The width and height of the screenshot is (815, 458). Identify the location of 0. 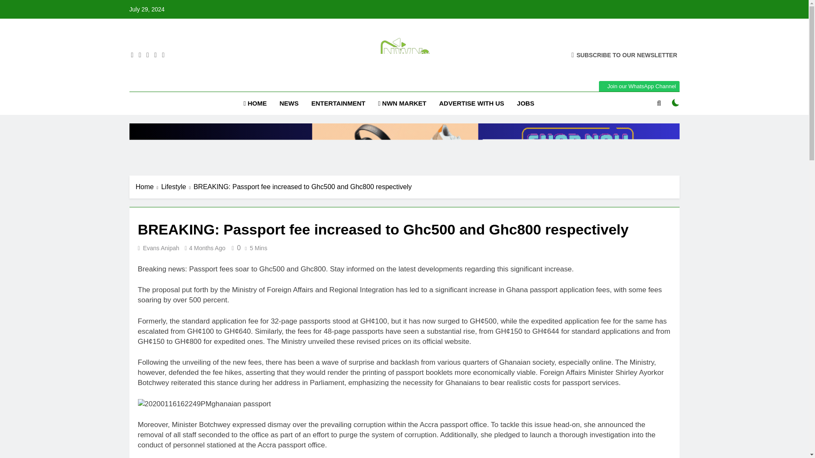
(234, 248).